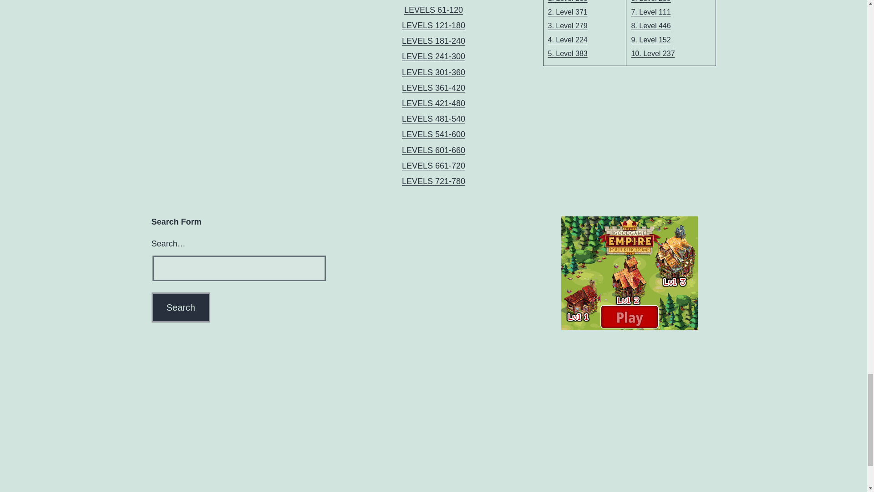 Image resolution: width=874 pixels, height=492 pixels. I want to click on LEVELS 181-240, so click(433, 41).